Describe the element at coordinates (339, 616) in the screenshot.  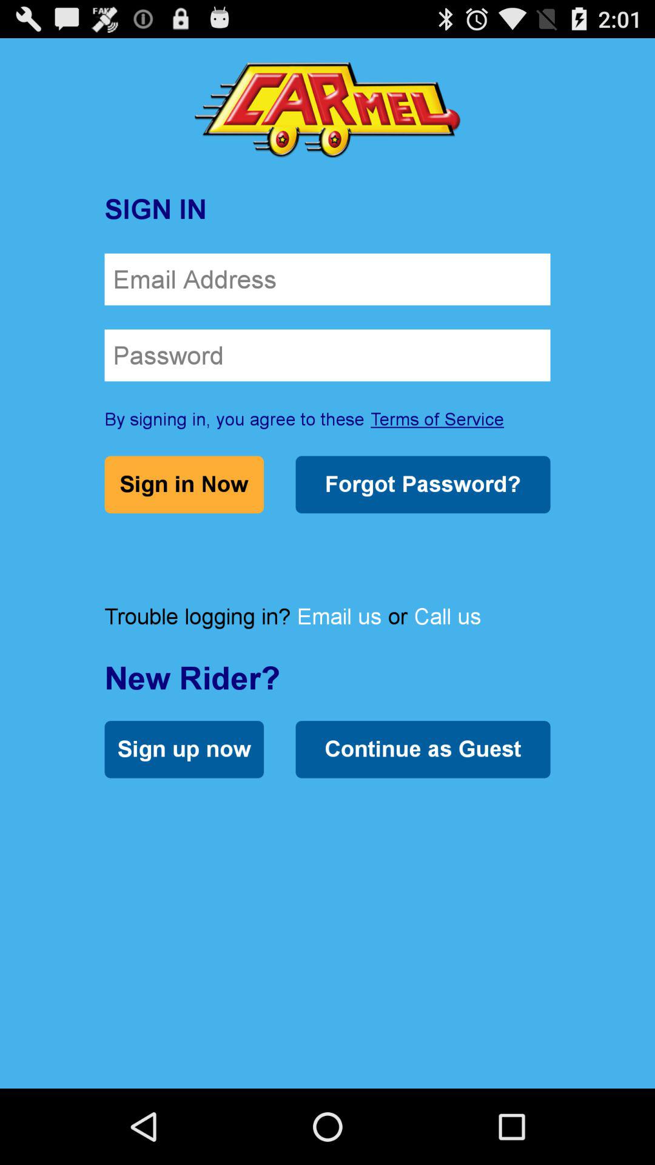
I see `select item to the left of or icon` at that location.